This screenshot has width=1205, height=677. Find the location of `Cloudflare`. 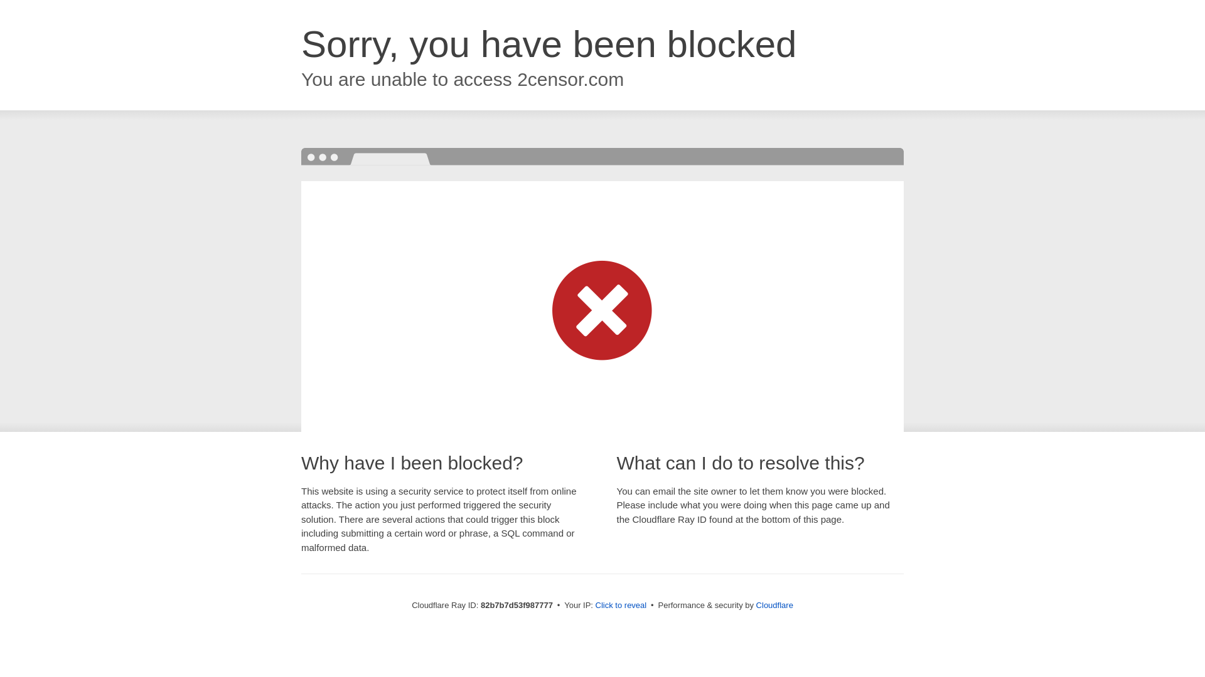

Cloudflare is located at coordinates (774, 606).